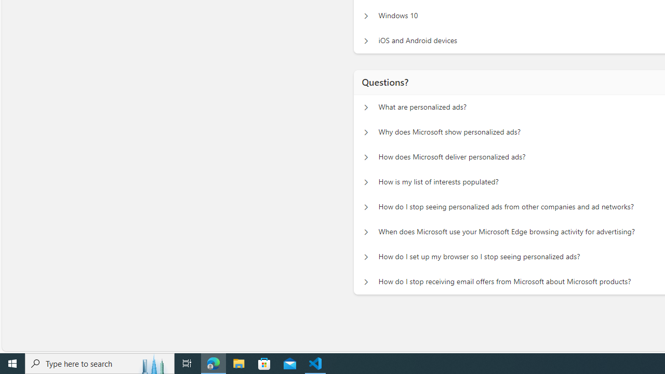 This screenshot has width=665, height=374. Describe the element at coordinates (366, 132) in the screenshot. I see `Questions? Why does Microsoft show personalized ads?` at that location.